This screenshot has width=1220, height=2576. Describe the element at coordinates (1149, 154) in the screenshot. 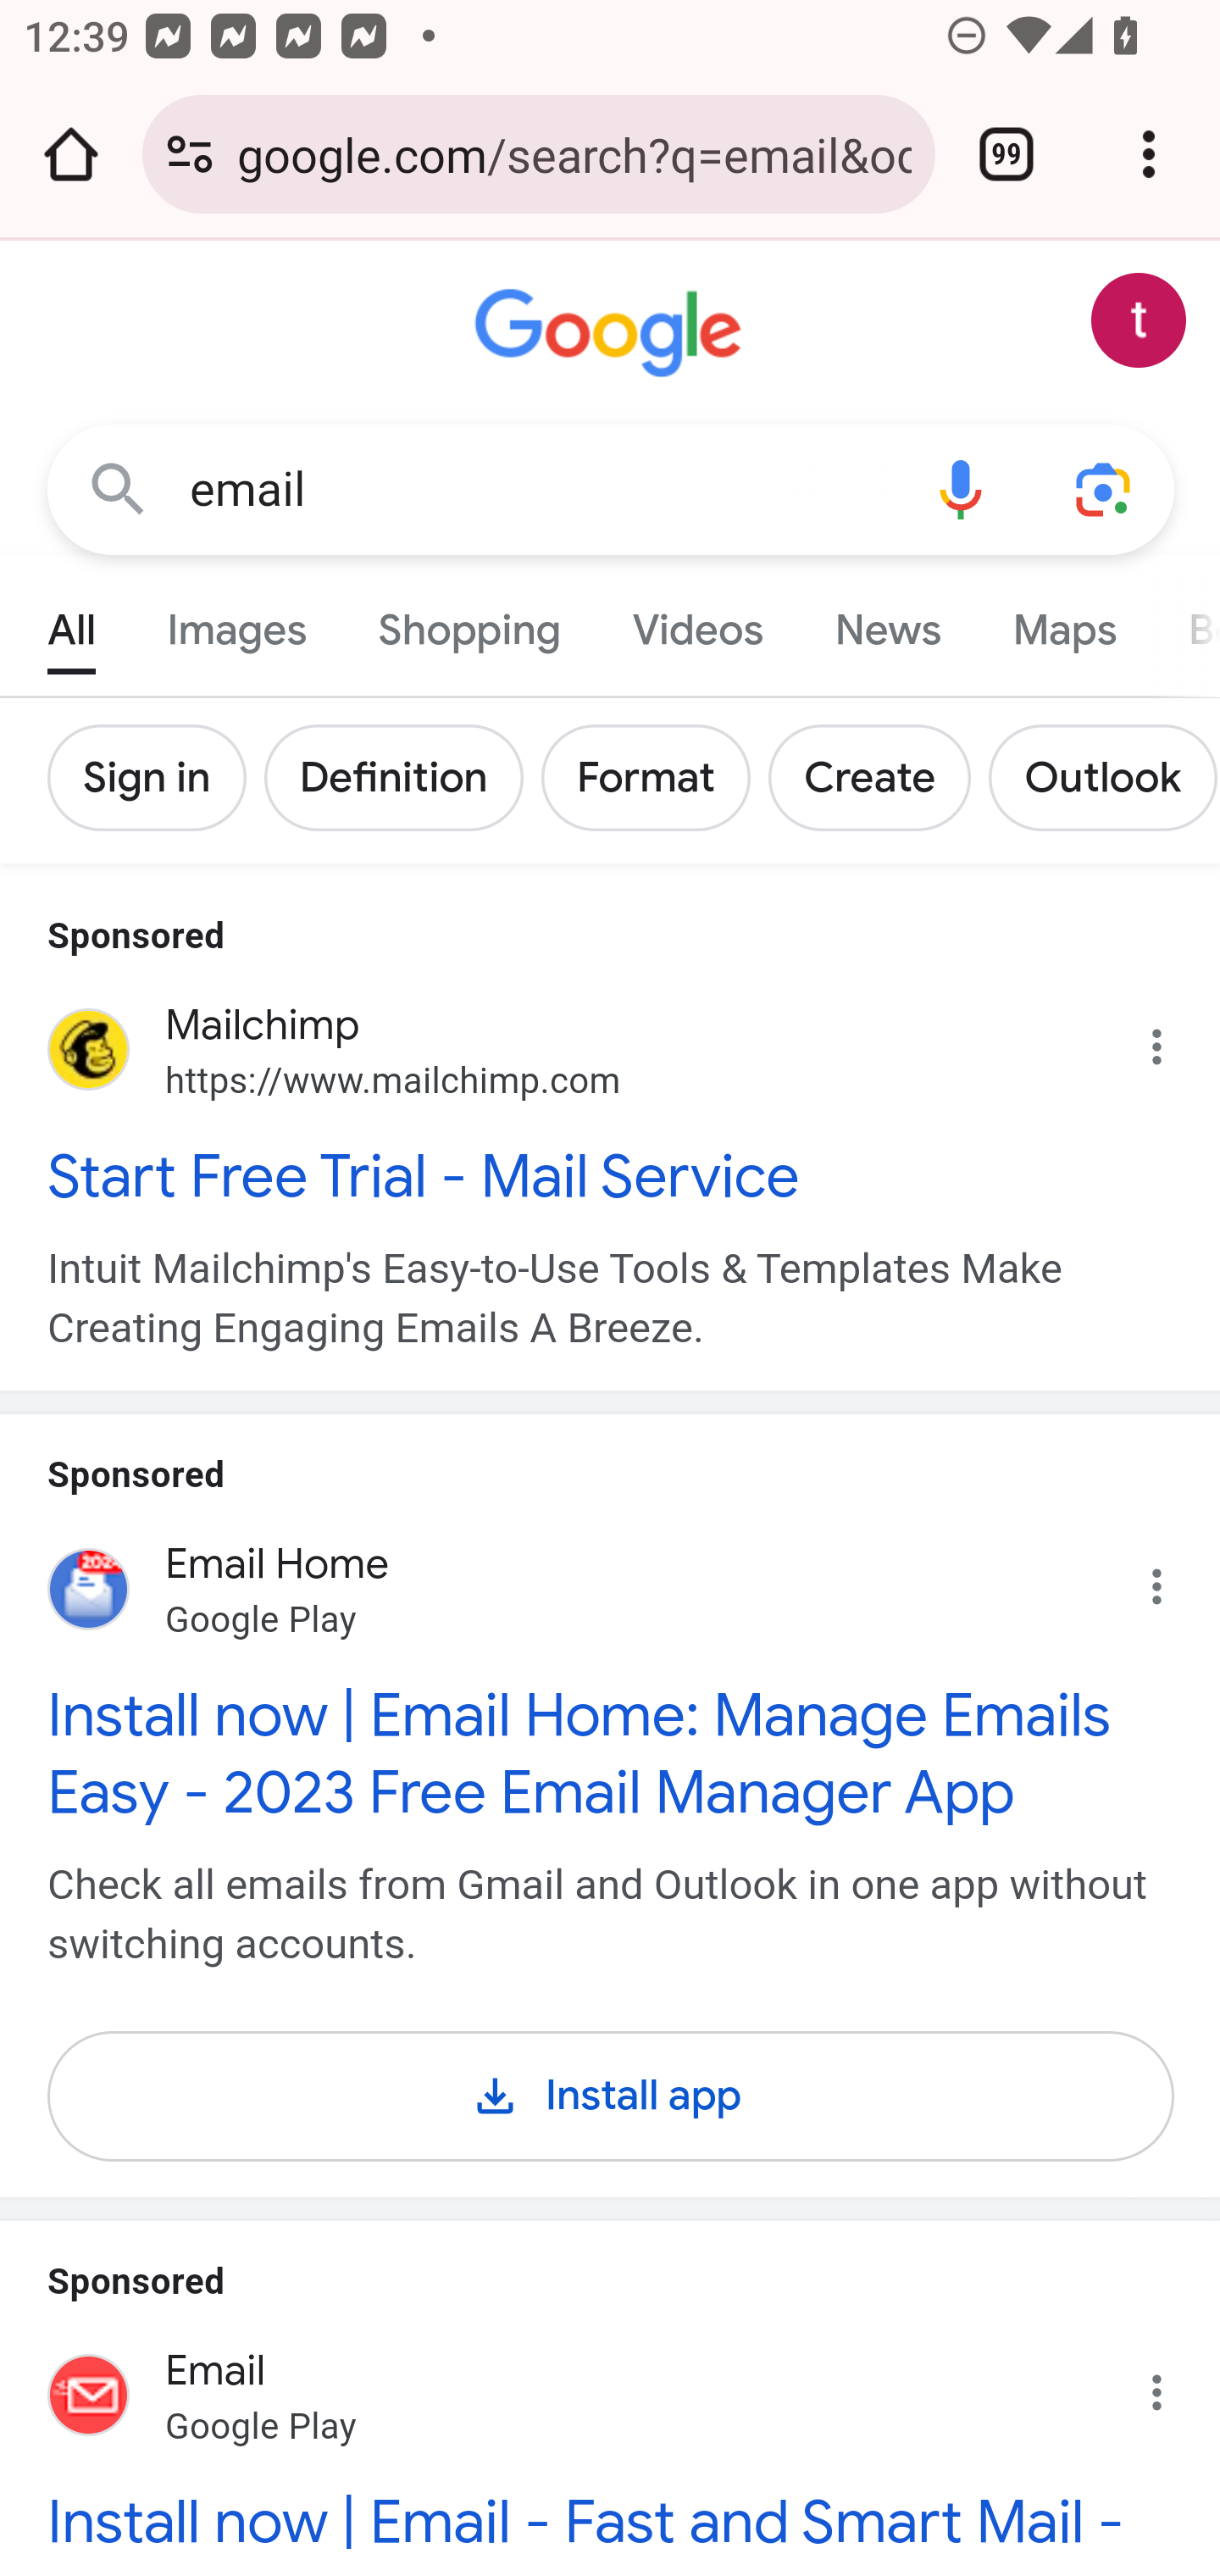

I see `Customize and control Google Chrome` at that location.